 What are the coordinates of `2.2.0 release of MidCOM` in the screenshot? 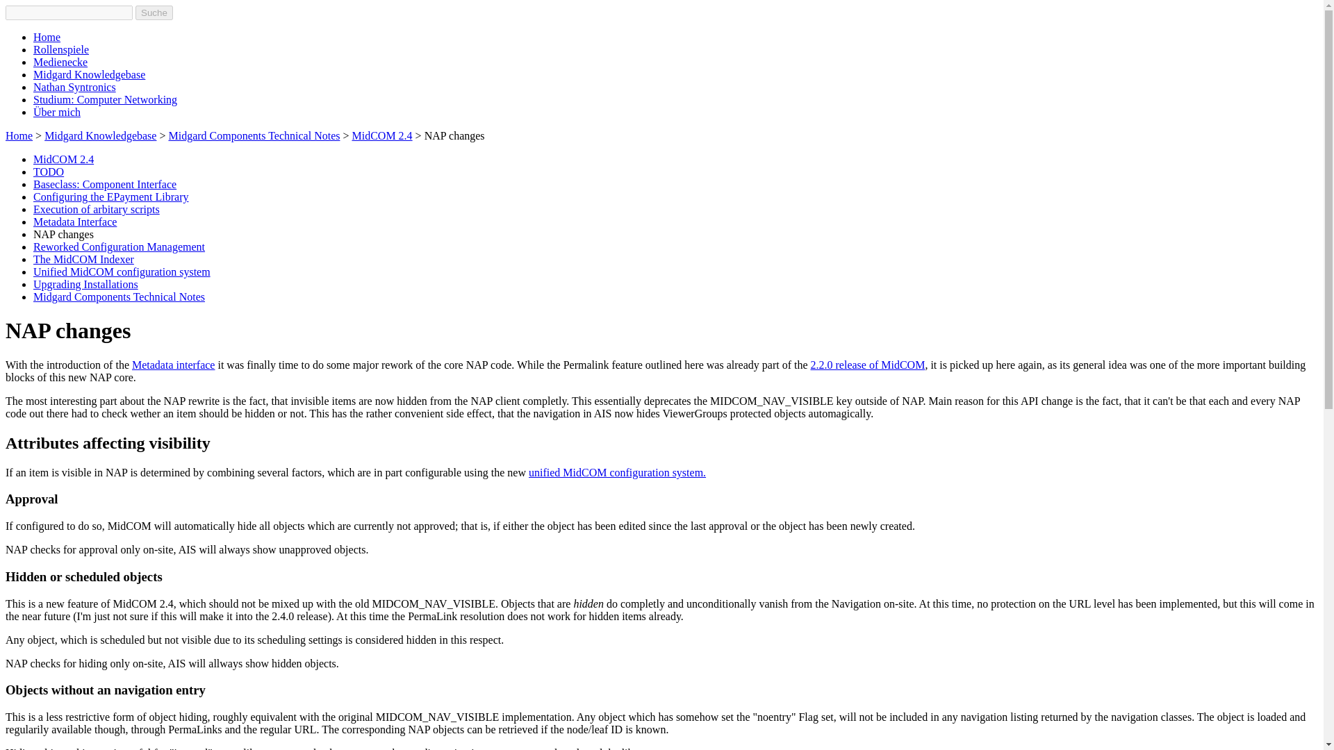 It's located at (868, 365).